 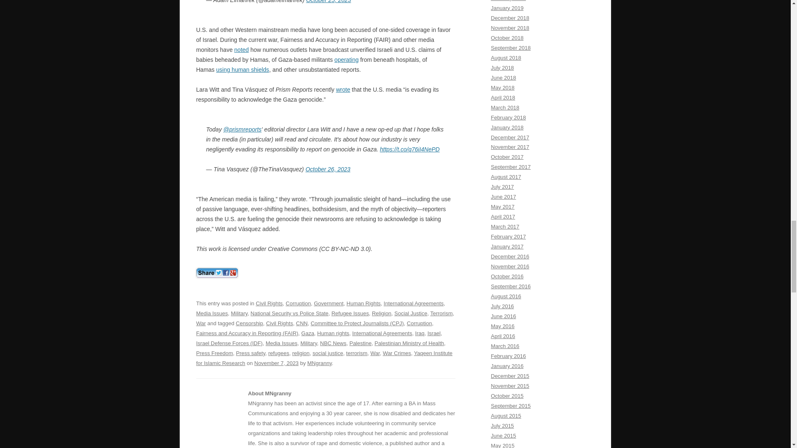 What do you see at coordinates (347, 60) in the screenshot?
I see `operating` at bounding box center [347, 60].